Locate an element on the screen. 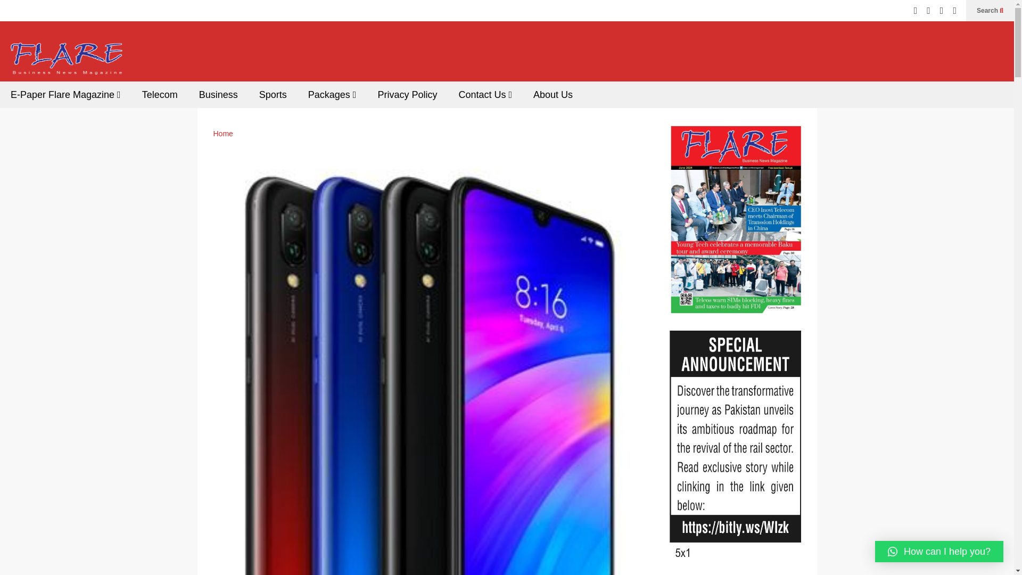 The width and height of the screenshot is (1022, 575). Linkedin is located at coordinates (954, 11).